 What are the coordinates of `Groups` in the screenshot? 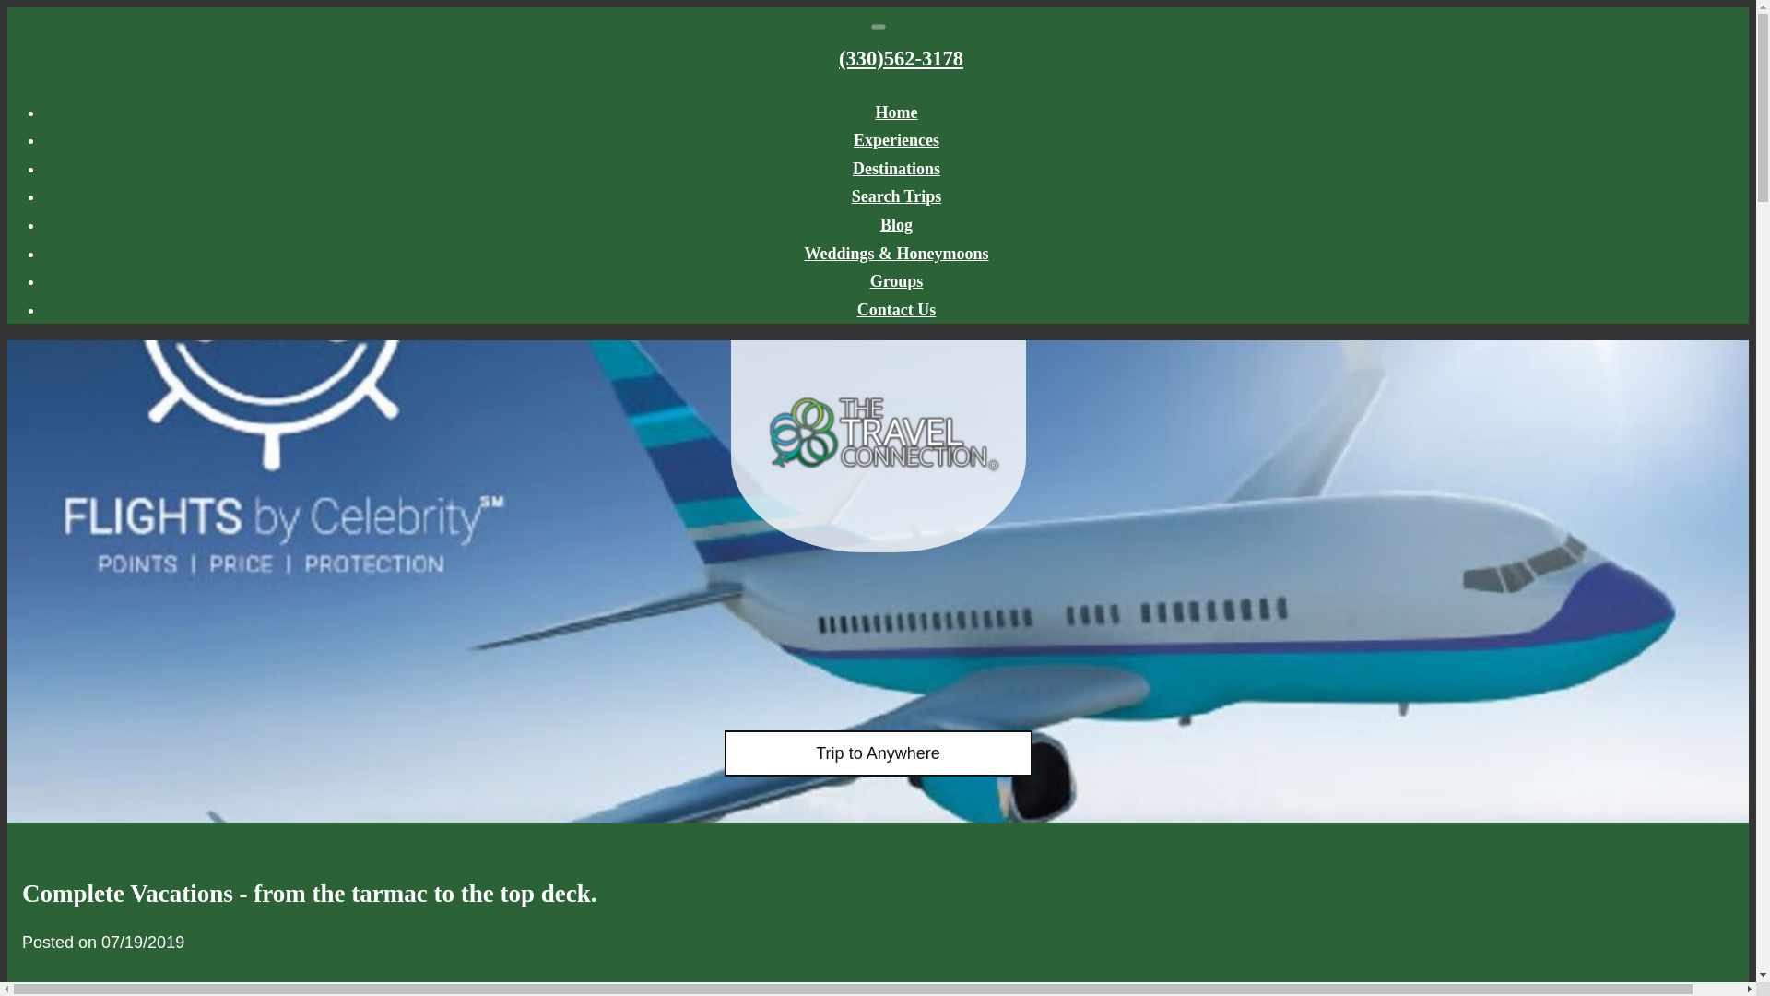 It's located at (897, 280).